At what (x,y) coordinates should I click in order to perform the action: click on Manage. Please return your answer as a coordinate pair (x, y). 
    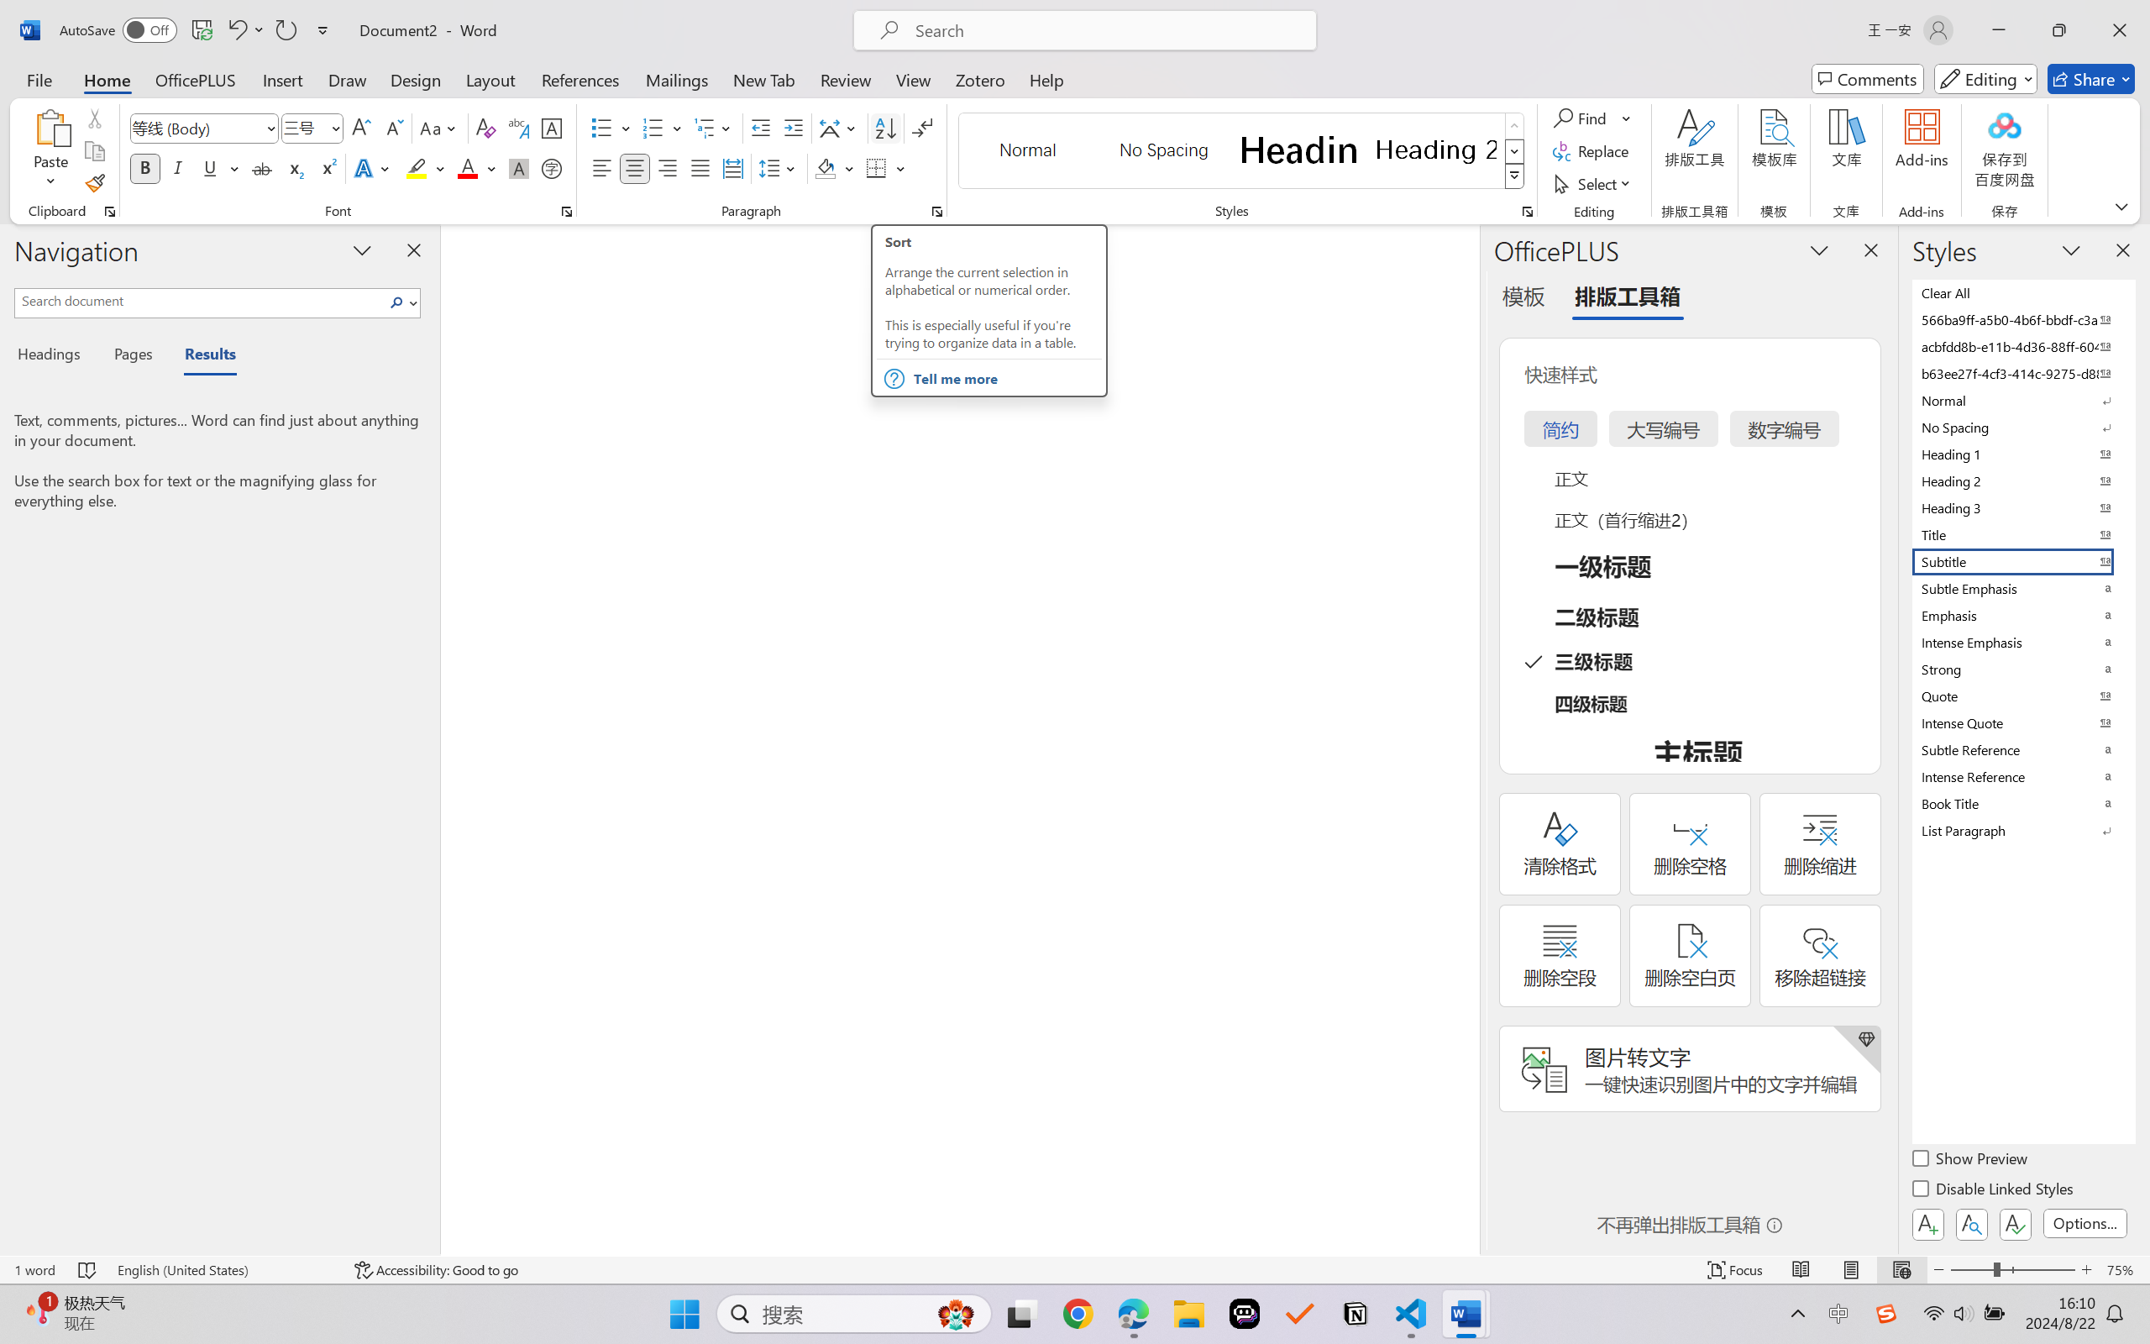
    Looking at the image, I should click on (20, 1263).